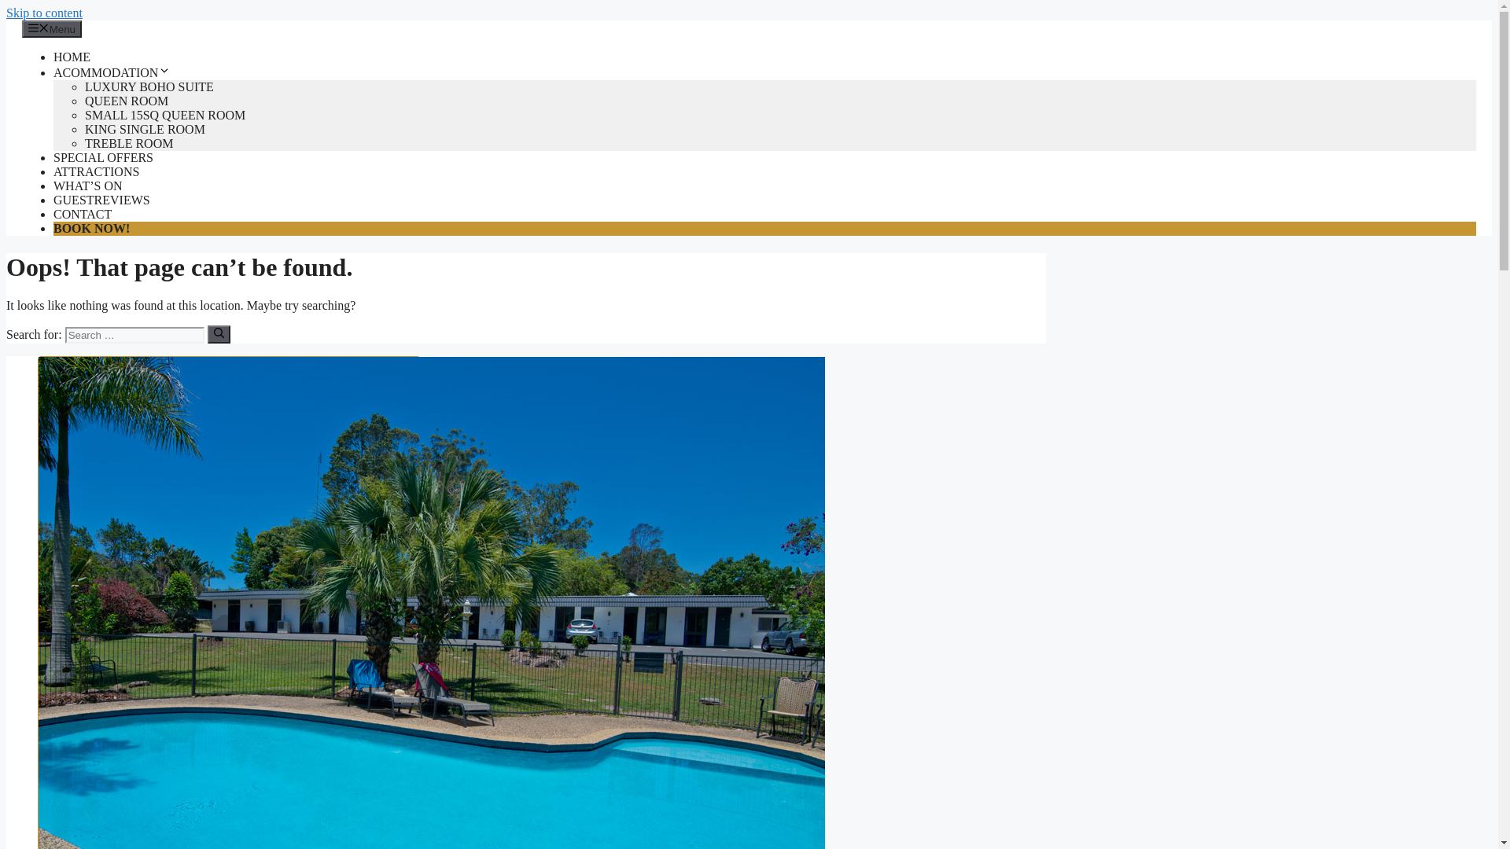 The height and width of the screenshot is (849, 1510). Describe the element at coordinates (165, 115) in the screenshot. I see `SMALL 15SQ QUEEN ROOM` at that location.